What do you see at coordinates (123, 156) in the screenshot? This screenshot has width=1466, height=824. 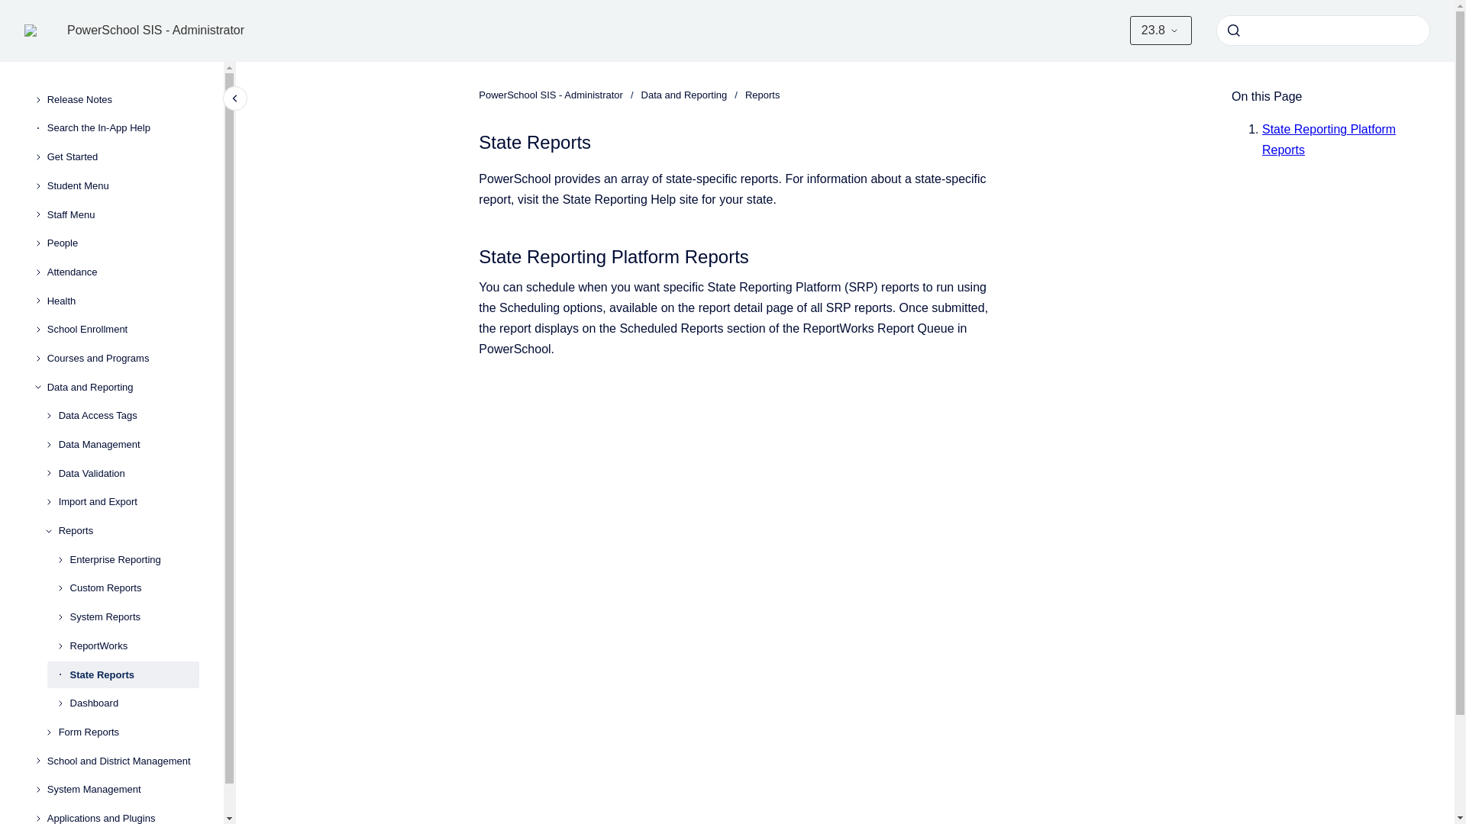 I see `Get Started` at bounding box center [123, 156].